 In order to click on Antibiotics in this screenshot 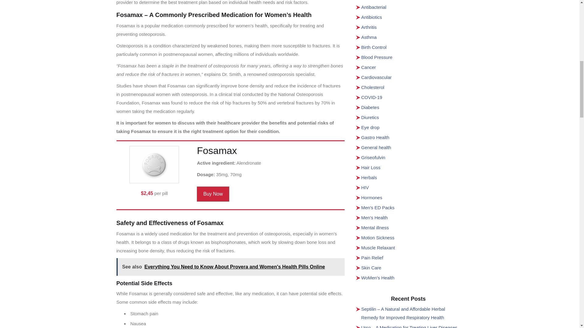, I will do `click(372, 17)`.